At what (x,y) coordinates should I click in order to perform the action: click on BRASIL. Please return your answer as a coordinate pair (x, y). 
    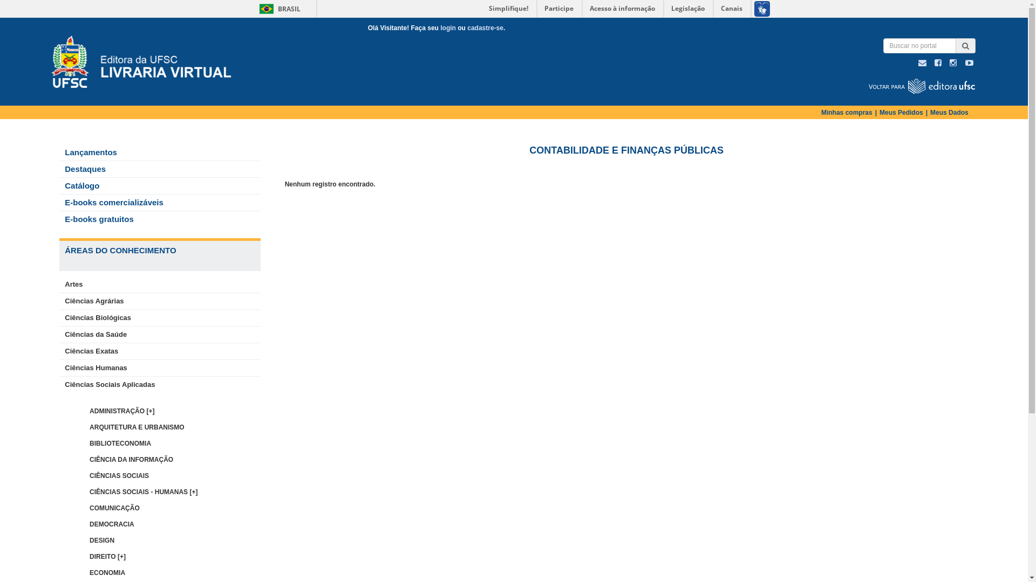
    Looking at the image, I should click on (267, 9).